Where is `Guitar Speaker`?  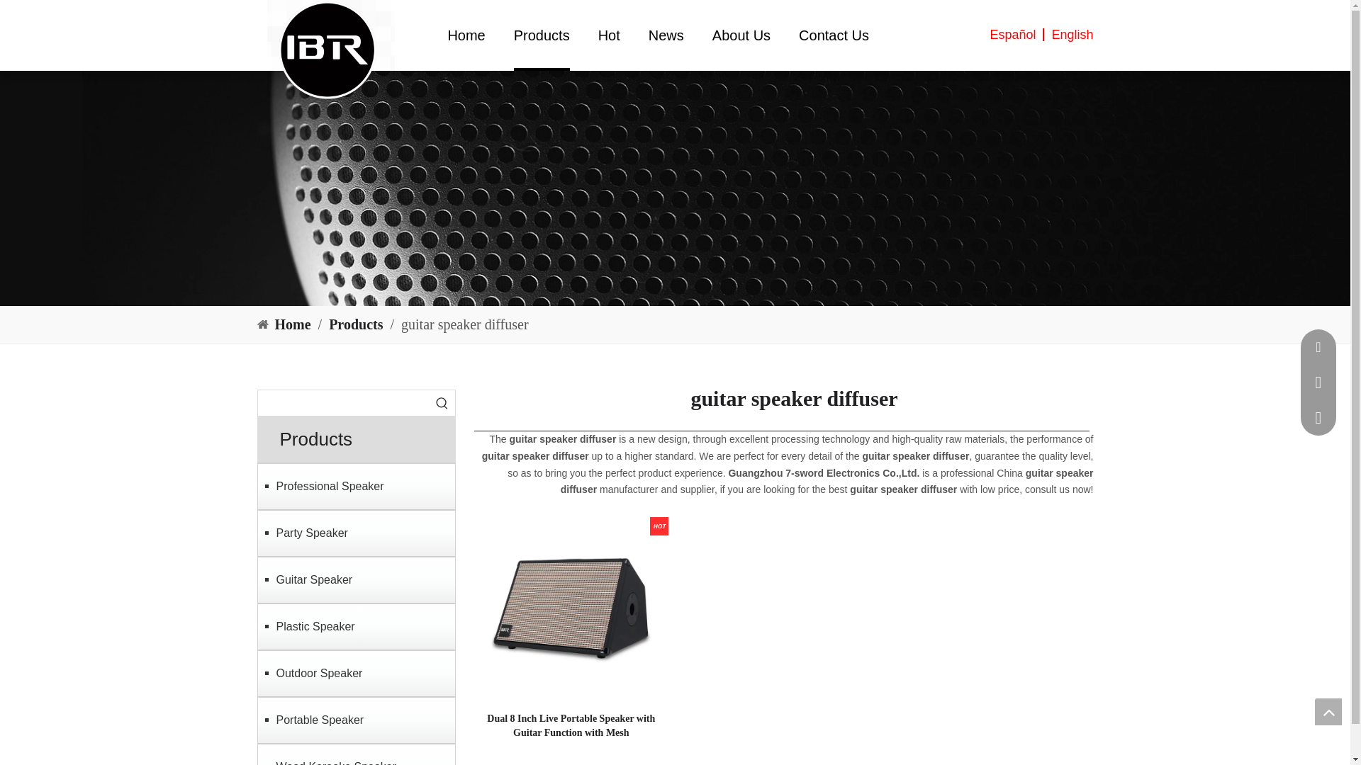 Guitar Speaker is located at coordinates (356, 579).